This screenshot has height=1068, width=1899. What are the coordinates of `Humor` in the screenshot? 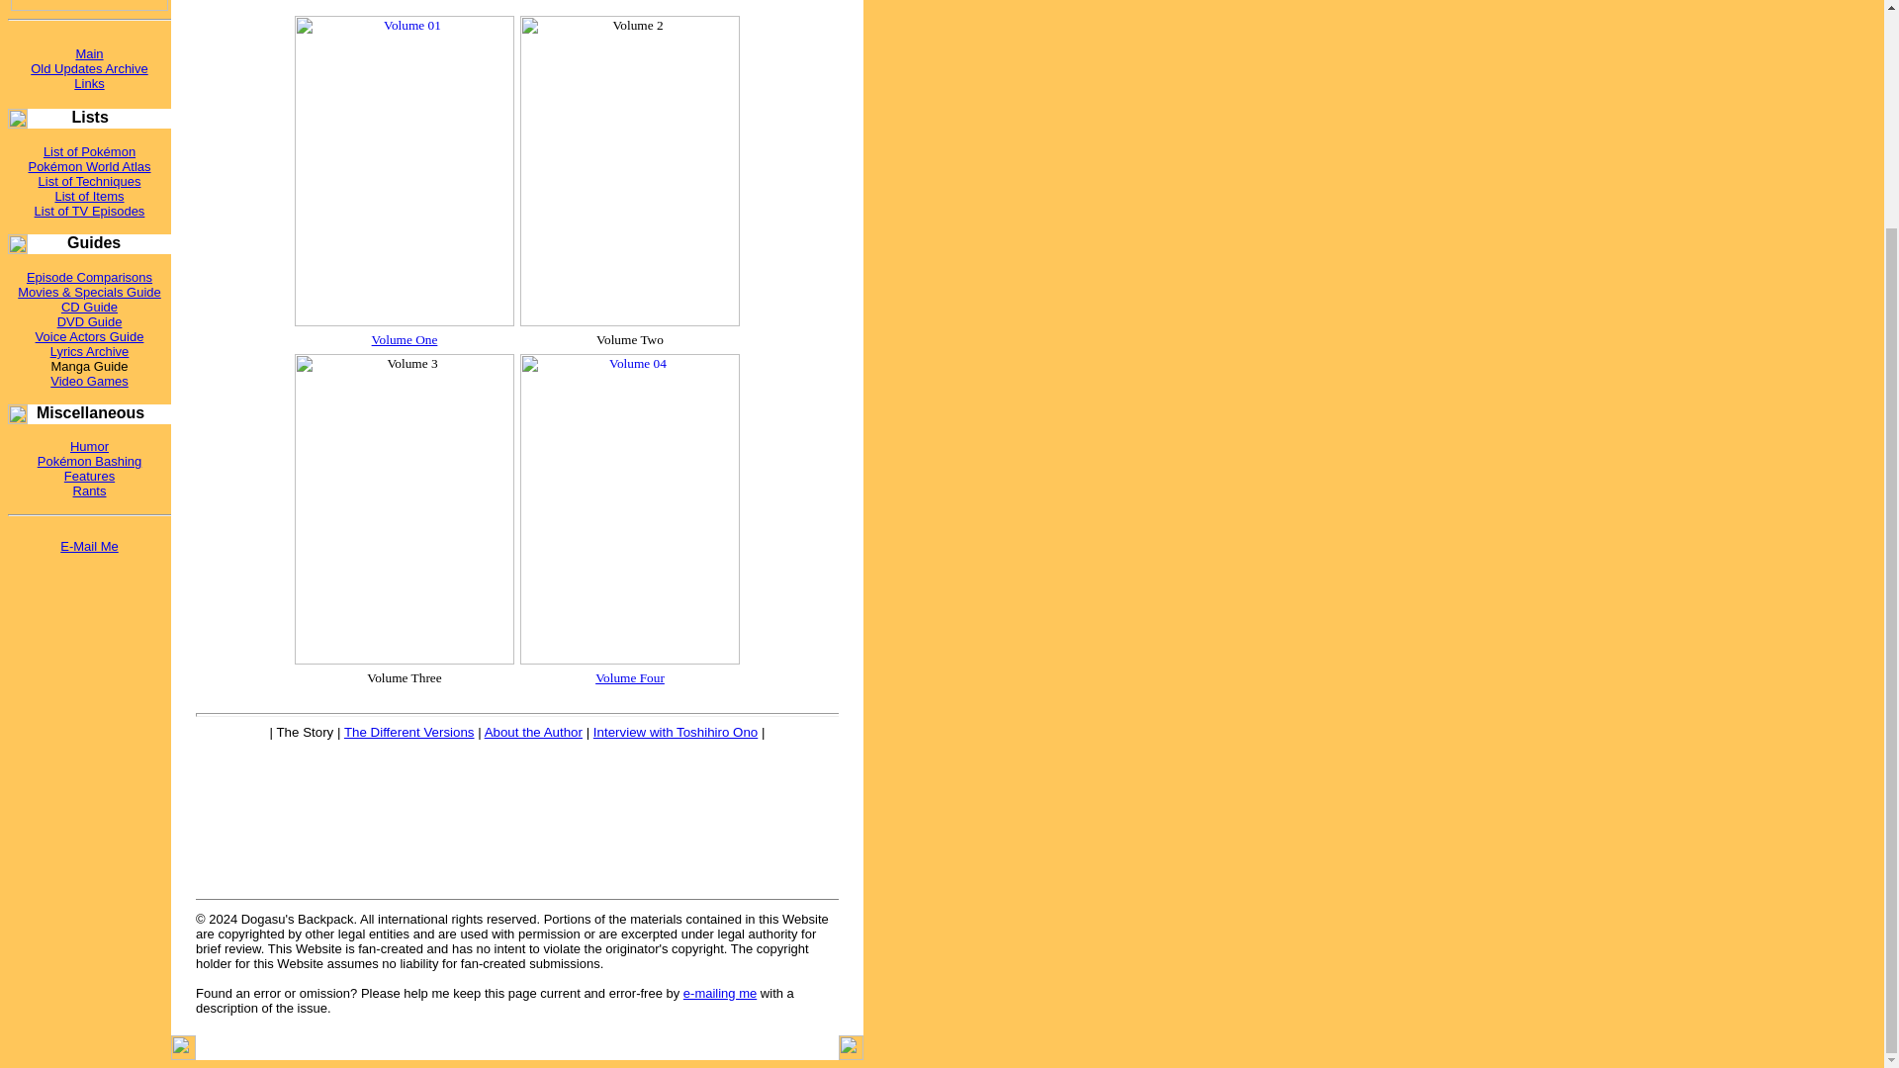 It's located at (89, 446).